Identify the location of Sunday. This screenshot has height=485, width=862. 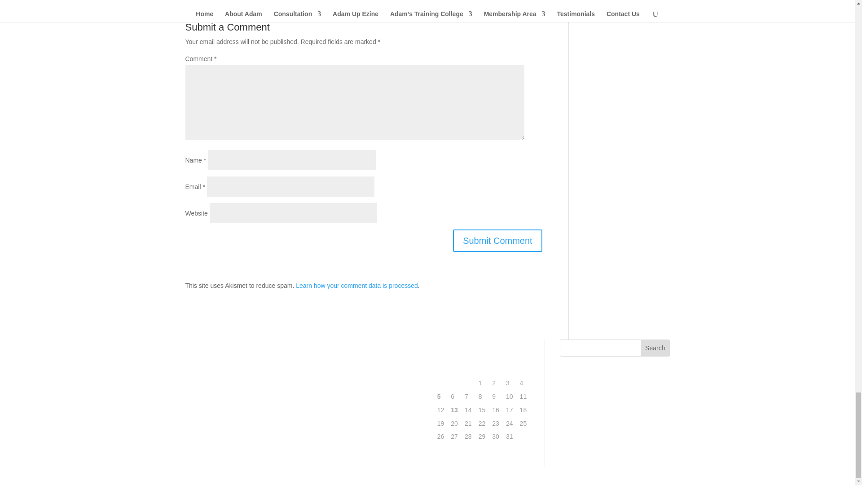
(524, 370).